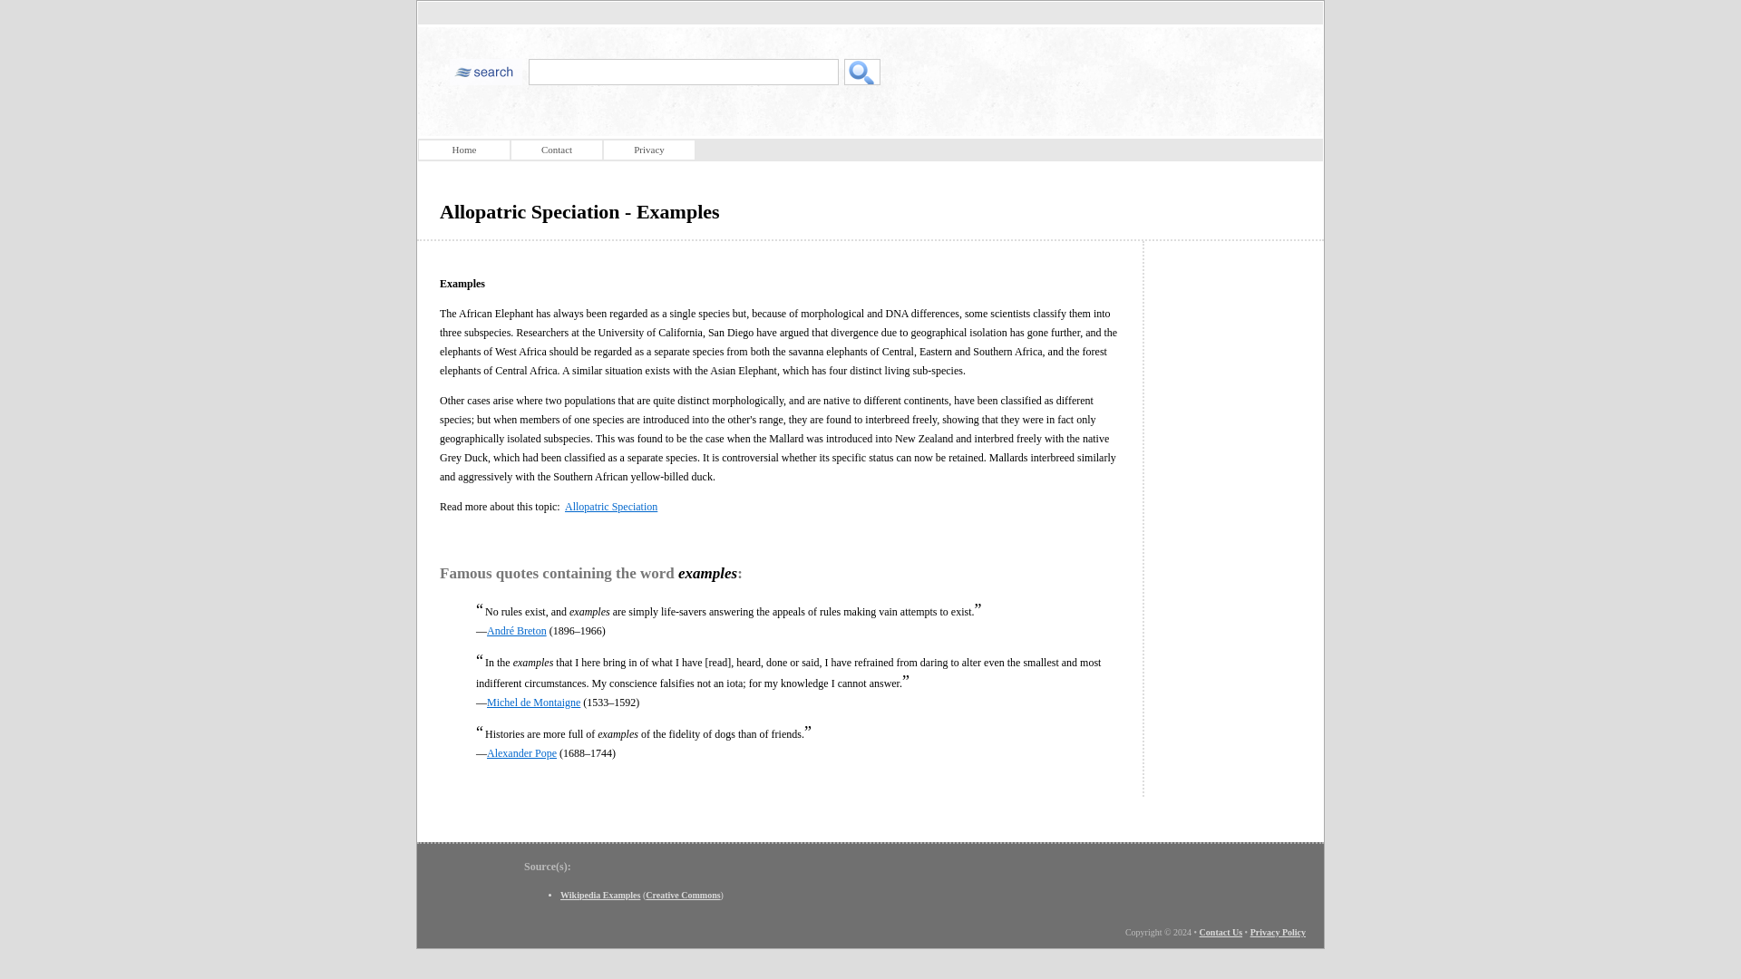  Describe the element at coordinates (522, 753) in the screenshot. I see `Alexander Pope` at that location.